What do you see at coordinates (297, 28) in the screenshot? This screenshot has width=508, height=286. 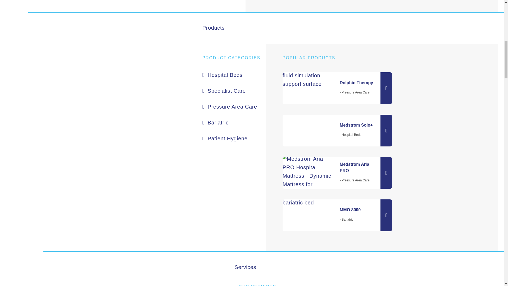 I see `Products` at bounding box center [297, 28].